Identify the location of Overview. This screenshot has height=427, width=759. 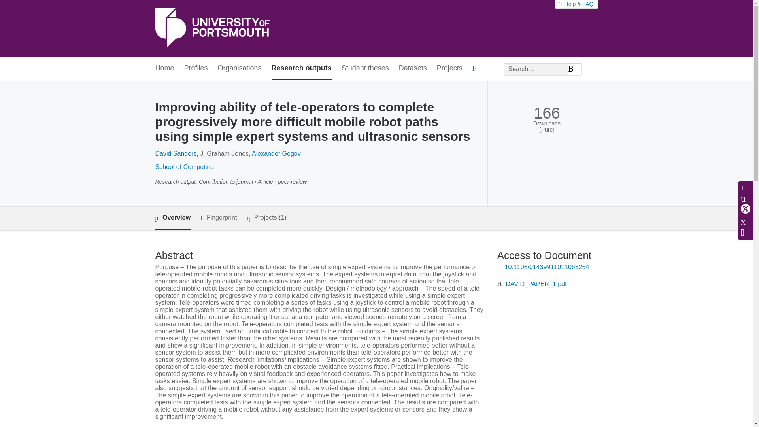
(172, 218).